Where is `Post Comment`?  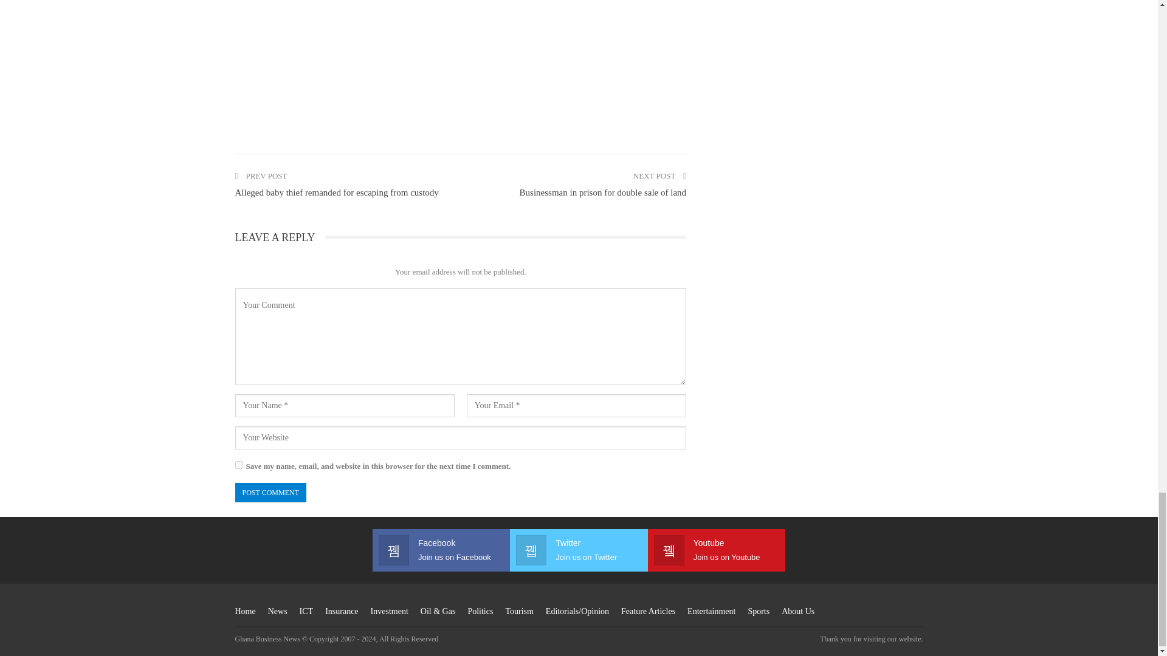
Post Comment is located at coordinates (270, 492).